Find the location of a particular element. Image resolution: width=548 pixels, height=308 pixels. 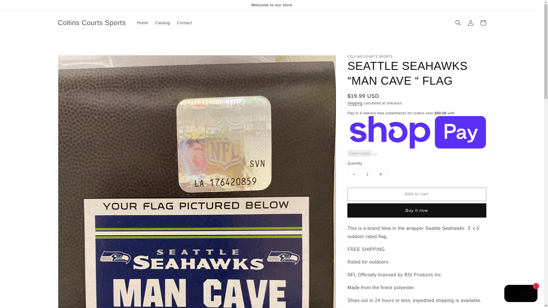

Cart is located at coordinates (483, 23).